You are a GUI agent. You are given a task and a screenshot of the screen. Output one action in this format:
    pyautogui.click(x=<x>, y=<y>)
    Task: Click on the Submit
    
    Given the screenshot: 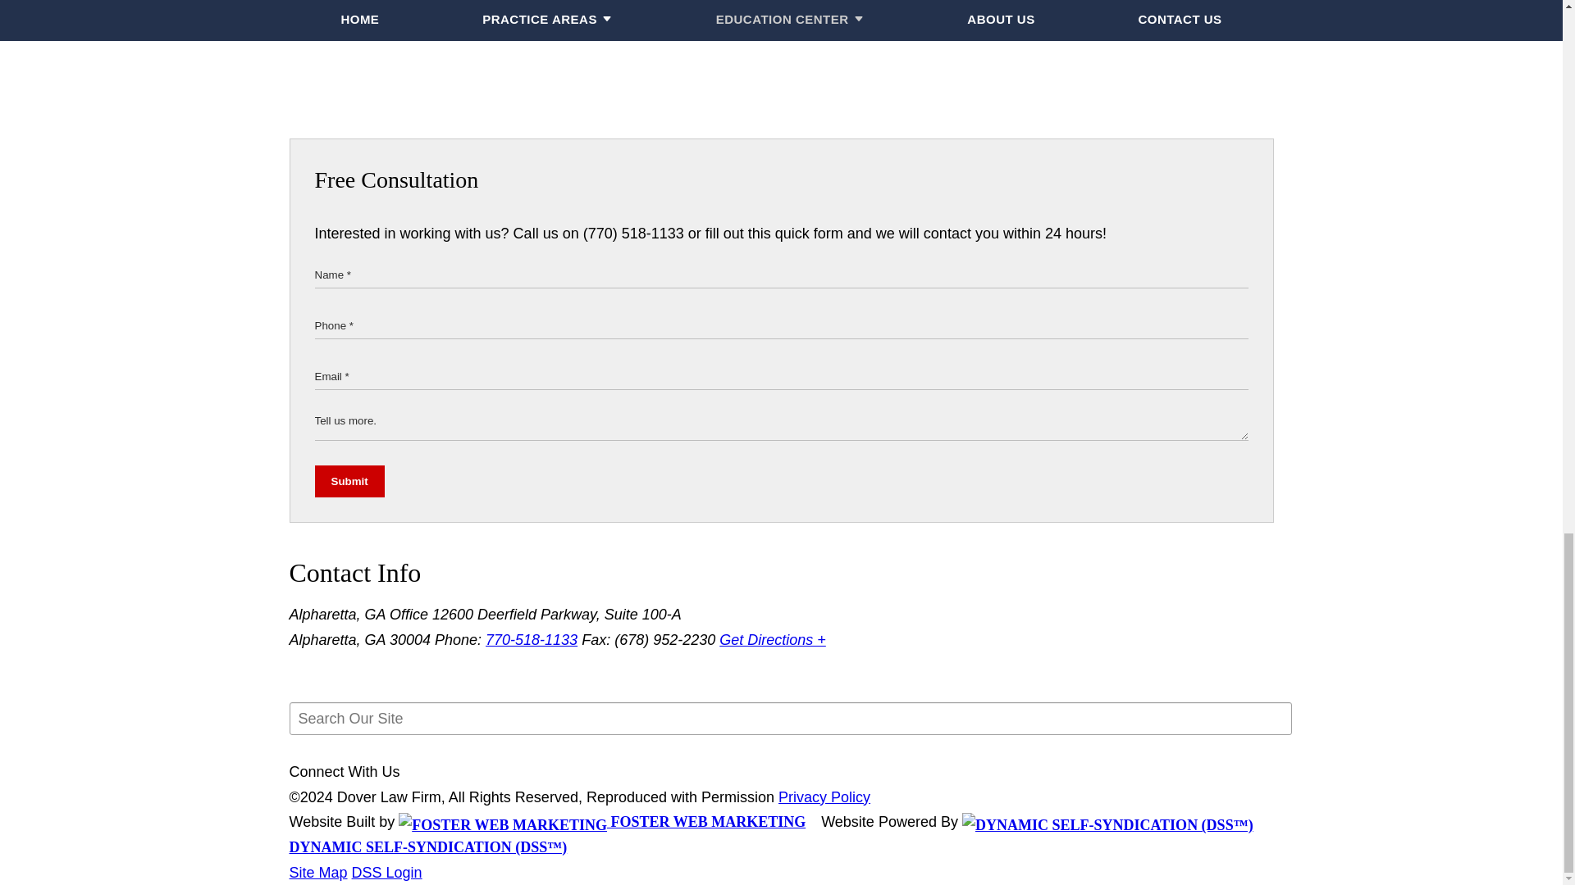 What is the action you would take?
    pyautogui.click(x=349, y=481)
    